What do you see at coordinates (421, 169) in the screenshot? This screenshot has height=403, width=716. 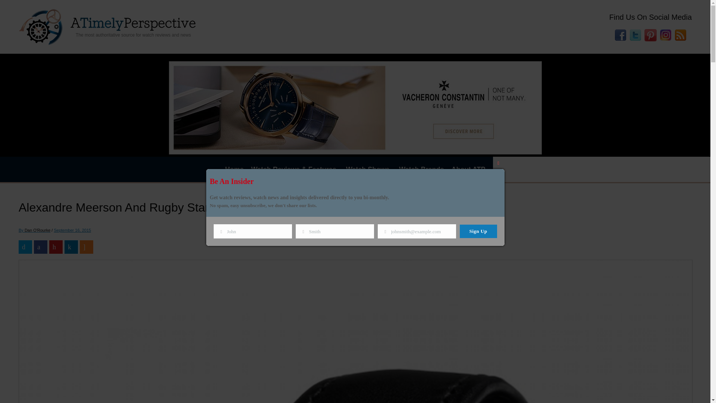 I see `Watch Brands` at bounding box center [421, 169].